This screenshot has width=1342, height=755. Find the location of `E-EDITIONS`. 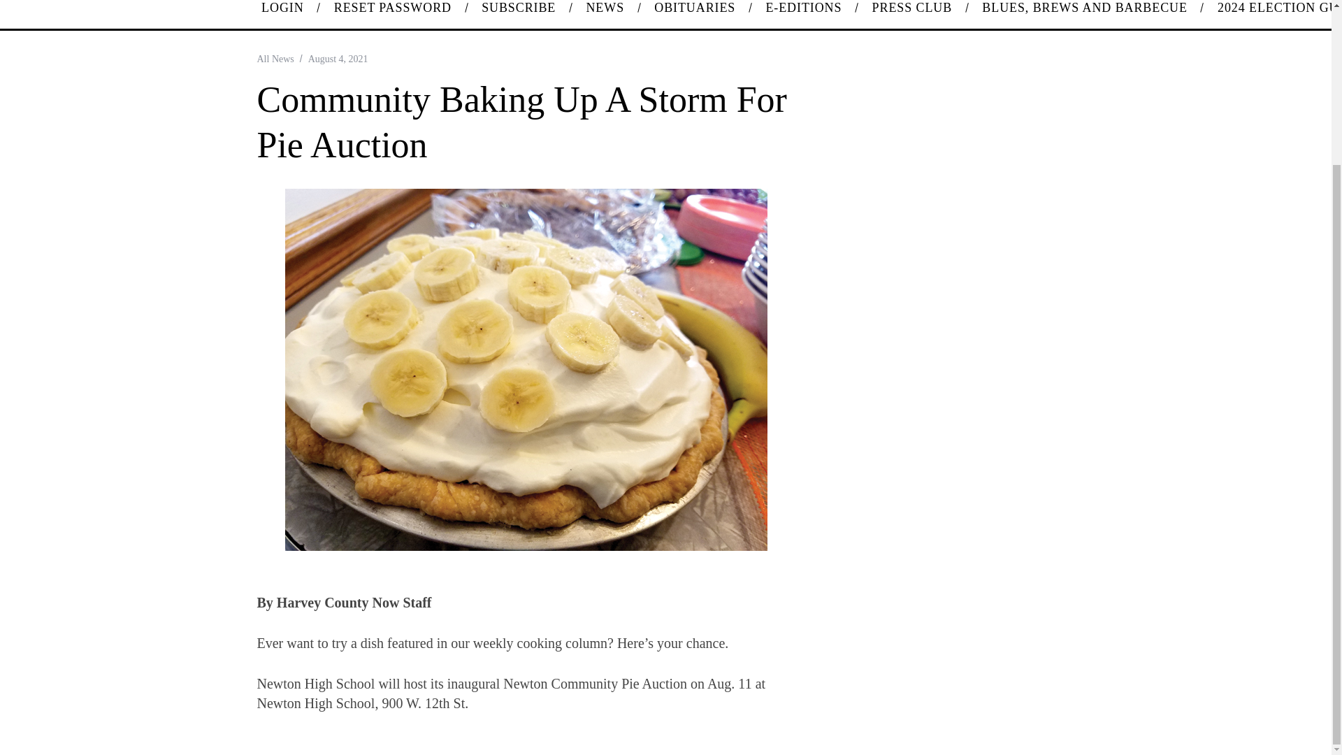

E-EDITIONS is located at coordinates (804, 14).